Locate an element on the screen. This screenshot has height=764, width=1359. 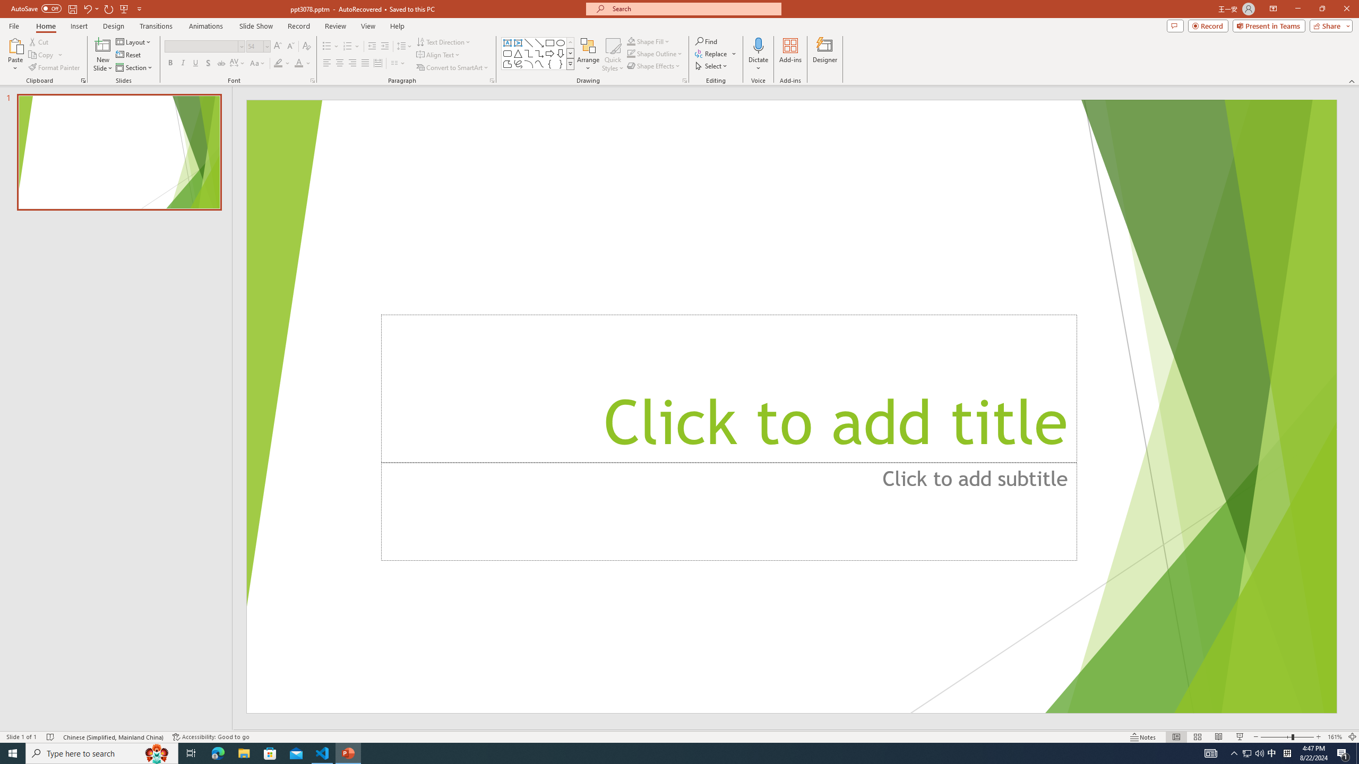
Class: NetUIImage is located at coordinates (570, 64).